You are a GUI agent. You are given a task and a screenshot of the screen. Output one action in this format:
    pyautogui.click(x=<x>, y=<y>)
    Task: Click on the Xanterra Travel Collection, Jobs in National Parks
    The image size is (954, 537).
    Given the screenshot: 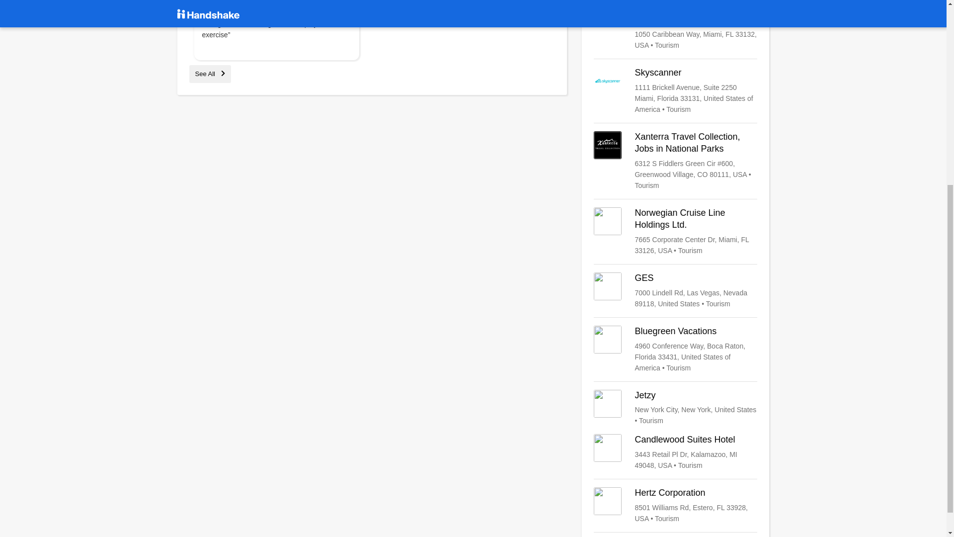 What is the action you would take?
    pyautogui.click(x=675, y=161)
    